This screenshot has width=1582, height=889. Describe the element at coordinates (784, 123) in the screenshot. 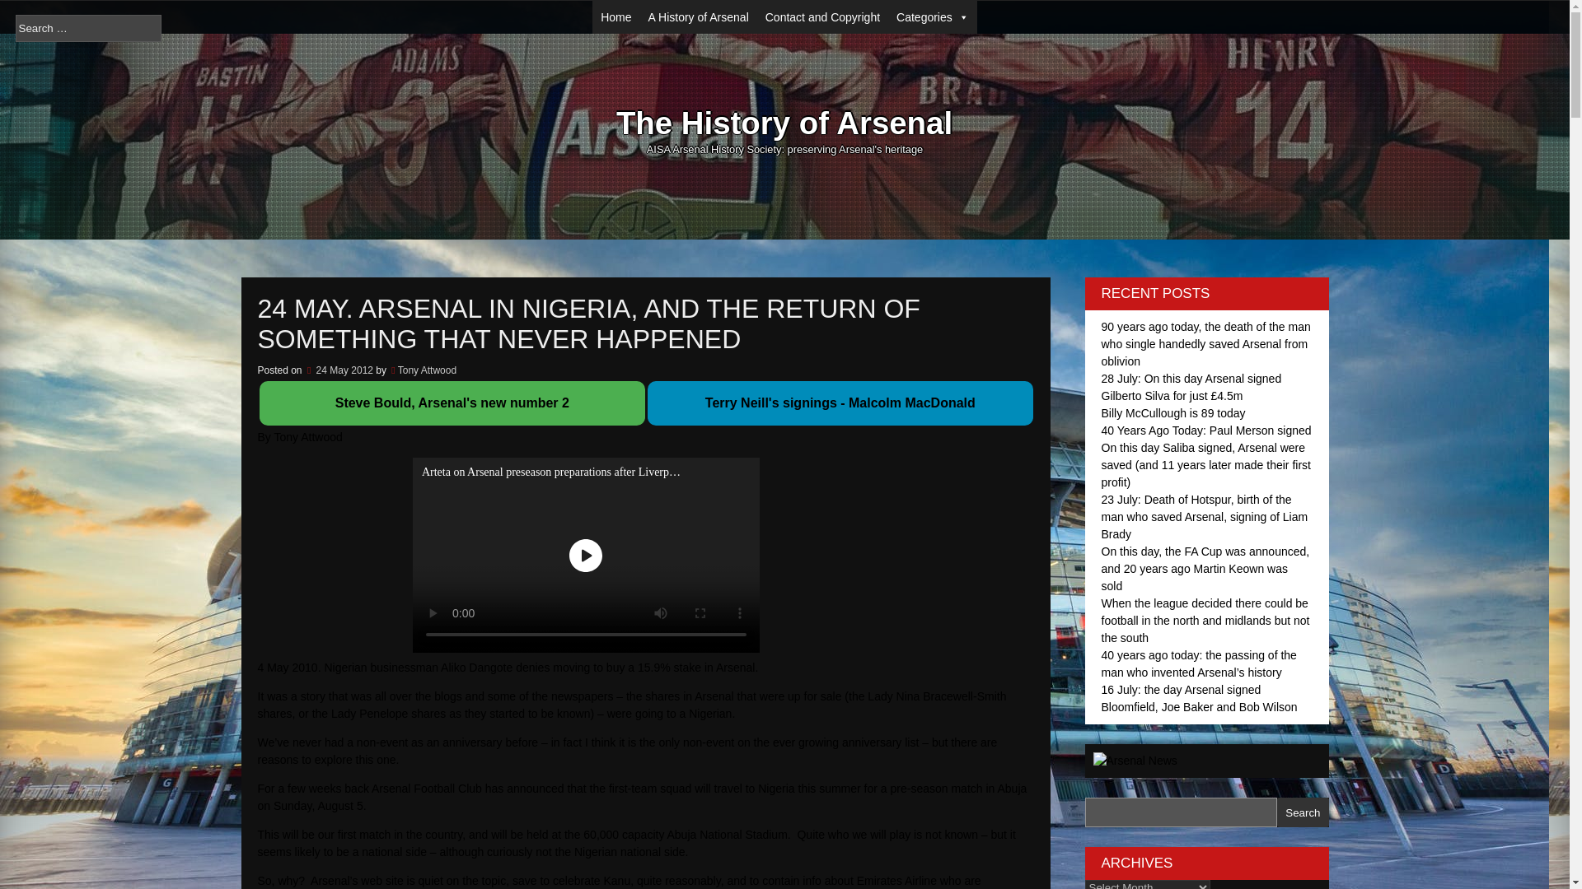

I see `The History of Arsenal` at that location.